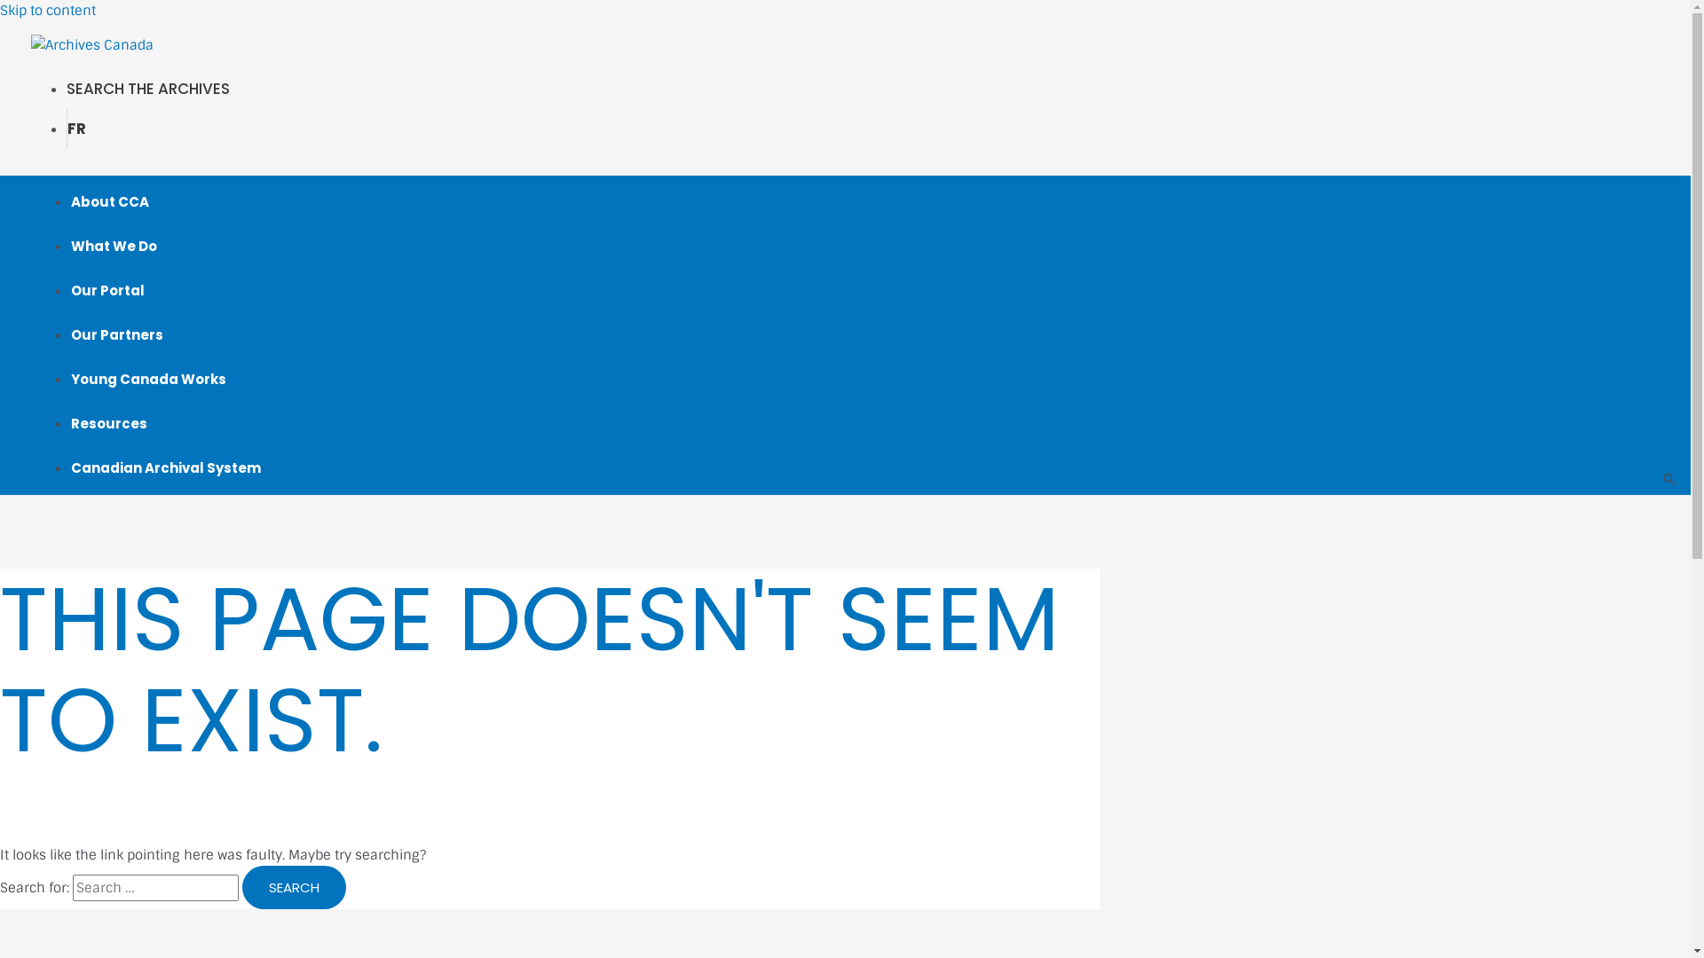 Image resolution: width=1704 pixels, height=958 pixels. Describe the element at coordinates (109, 424) in the screenshot. I see `Resources` at that location.